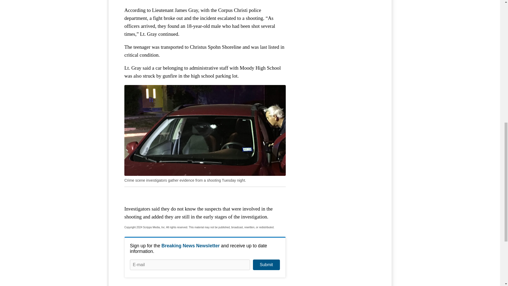 The height and width of the screenshot is (286, 508). Describe the element at coordinates (266, 265) in the screenshot. I see `Submit` at that location.